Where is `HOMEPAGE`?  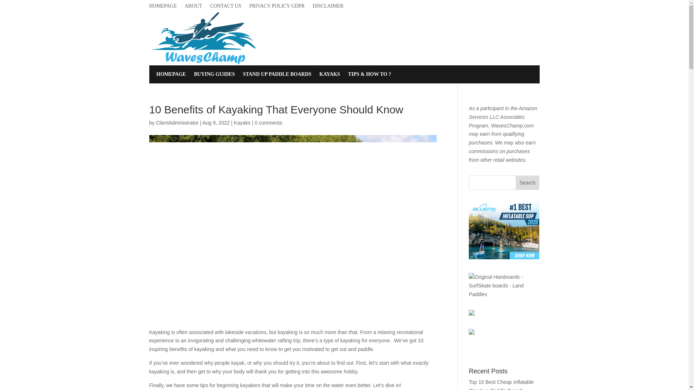
HOMEPAGE is located at coordinates (171, 76).